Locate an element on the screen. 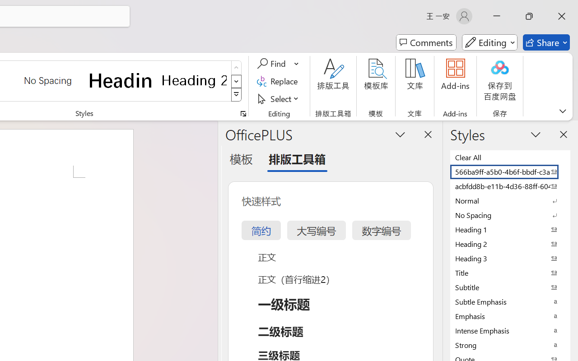 Image resolution: width=578 pixels, height=361 pixels. Styles is located at coordinates (237, 95).